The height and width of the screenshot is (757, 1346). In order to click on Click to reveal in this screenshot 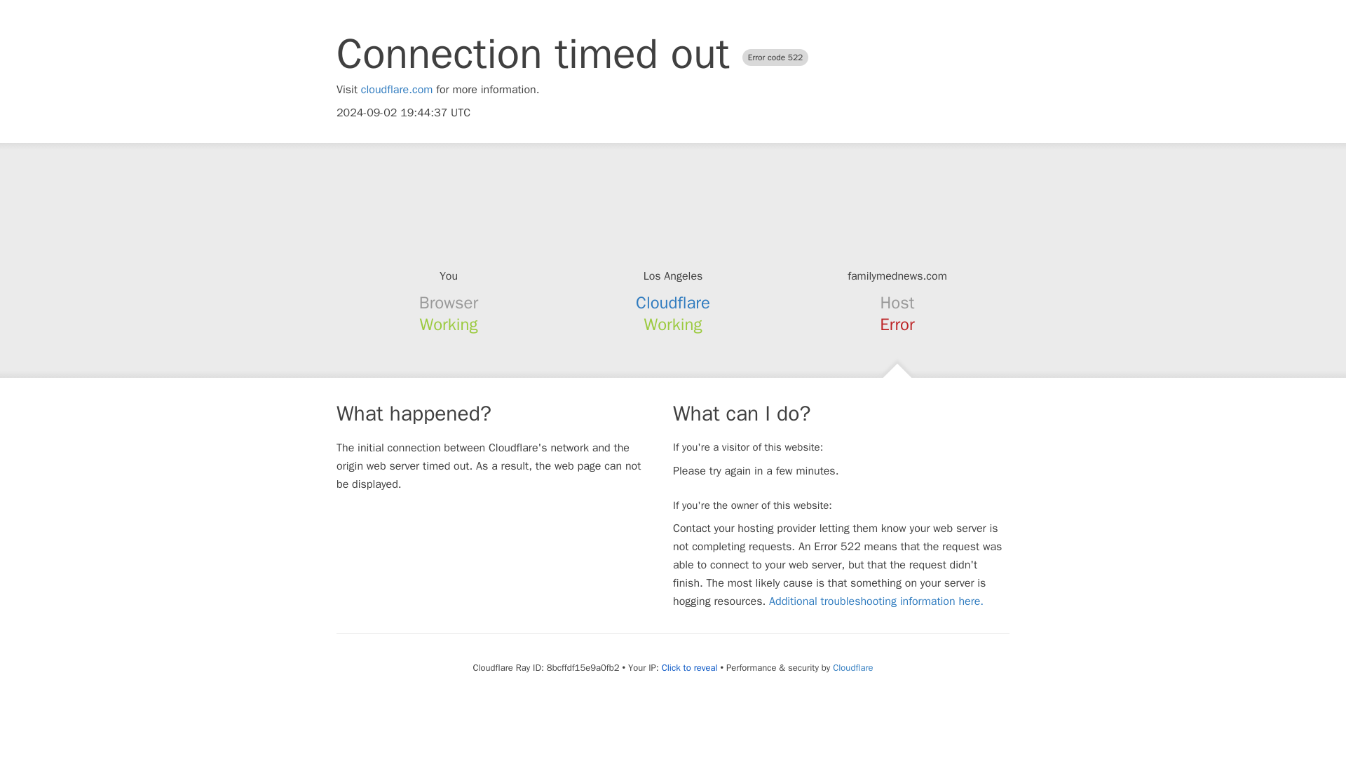, I will do `click(690, 667)`.